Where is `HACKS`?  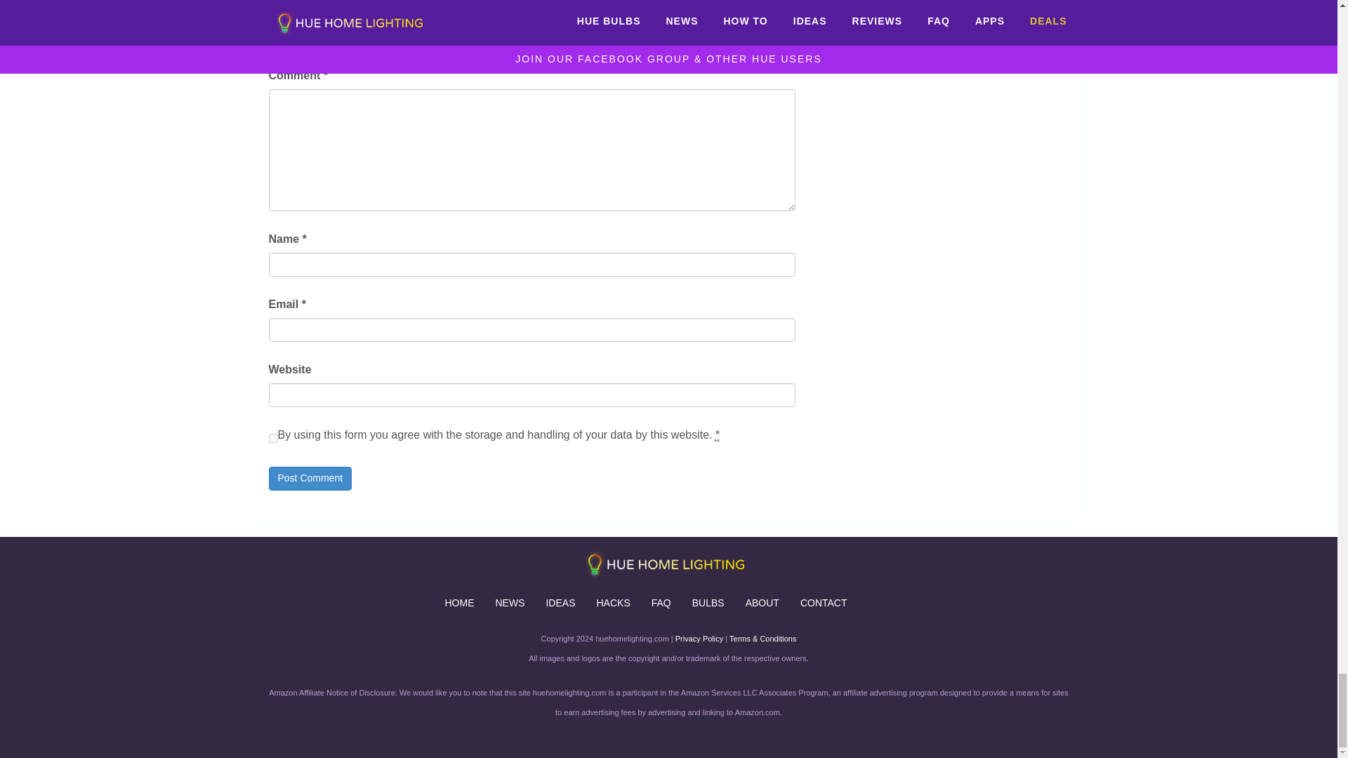 HACKS is located at coordinates (612, 602).